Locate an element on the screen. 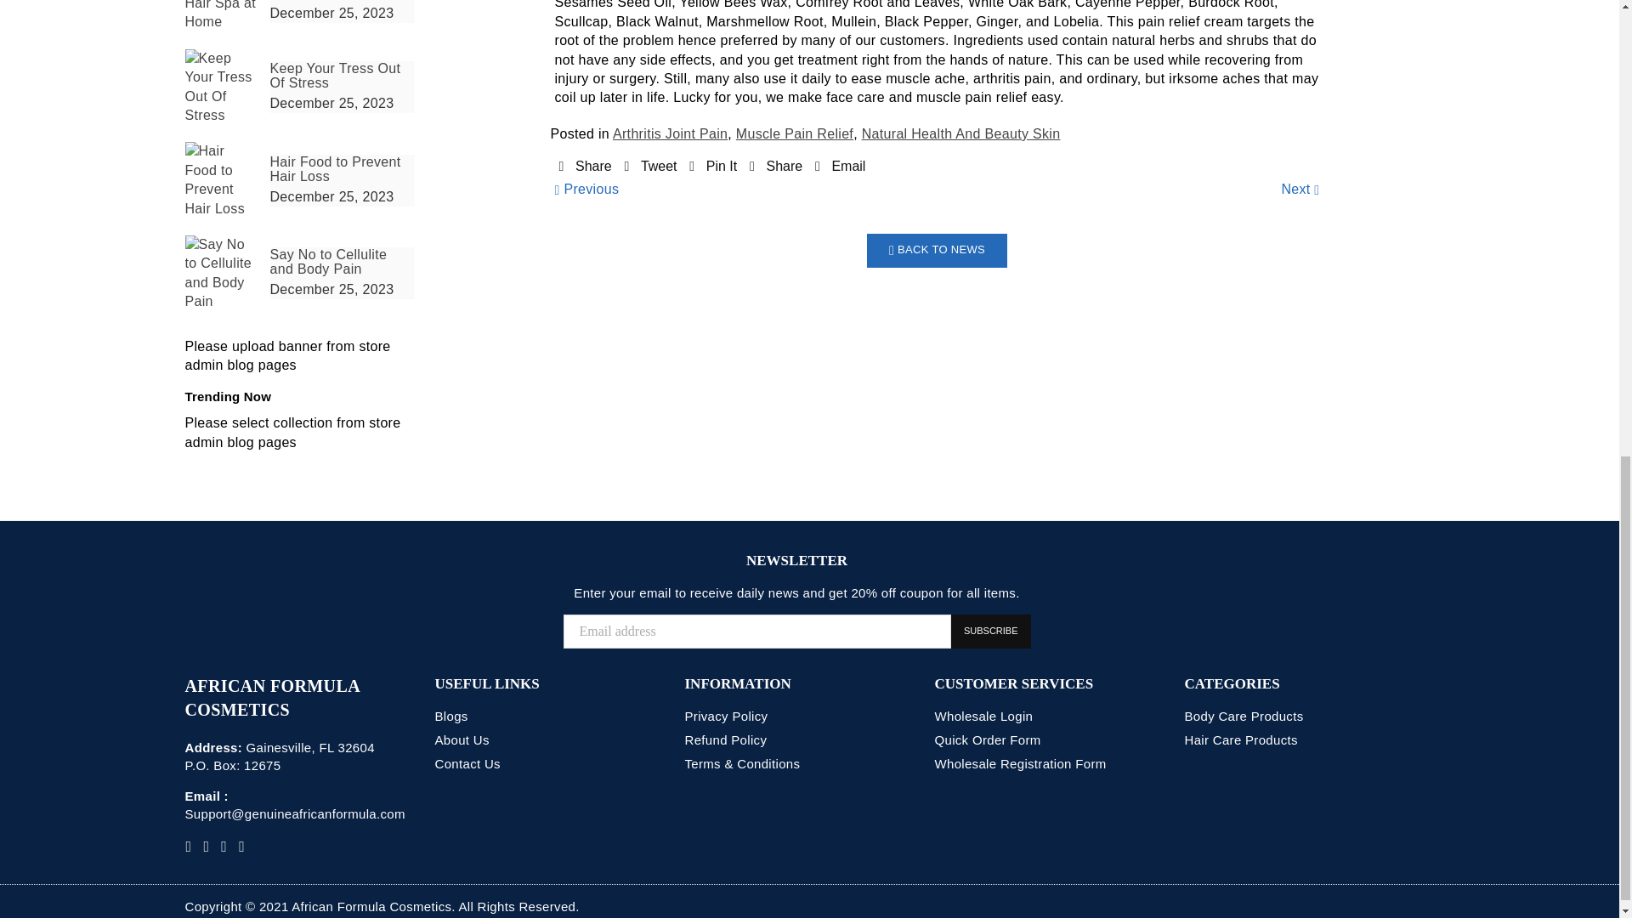 The width and height of the screenshot is (1632, 918). Email is located at coordinates (840, 166).